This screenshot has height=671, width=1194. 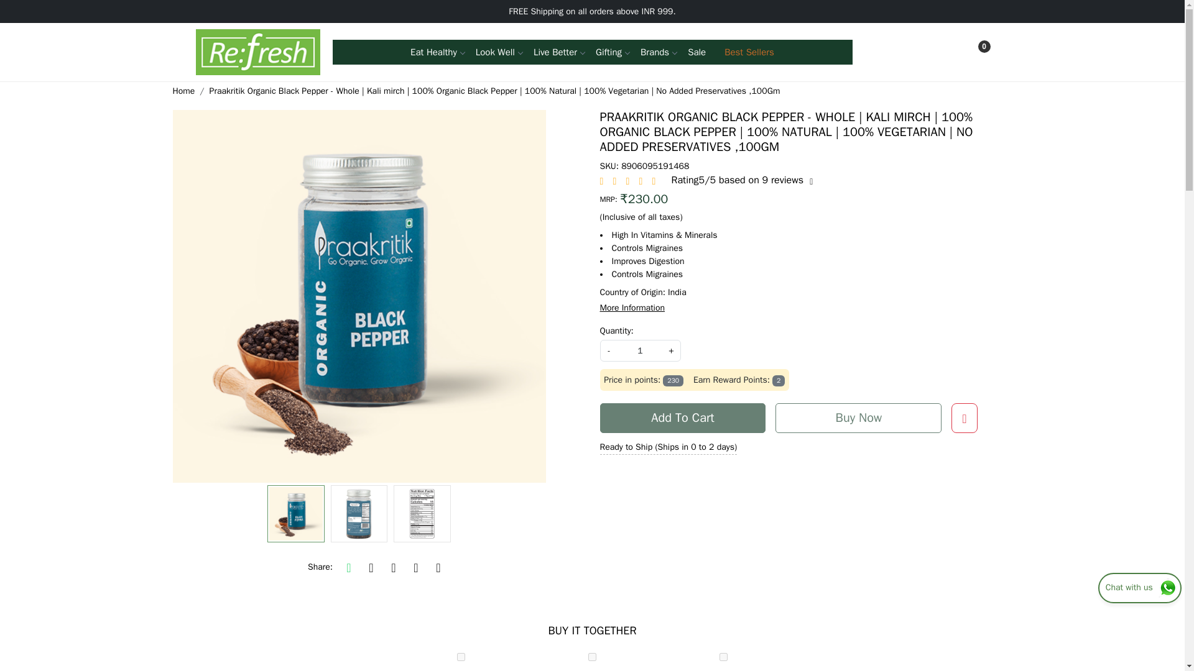 What do you see at coordinates (723, 656) in the screenshot?
I see `714369` at bounding box center [723, 656].